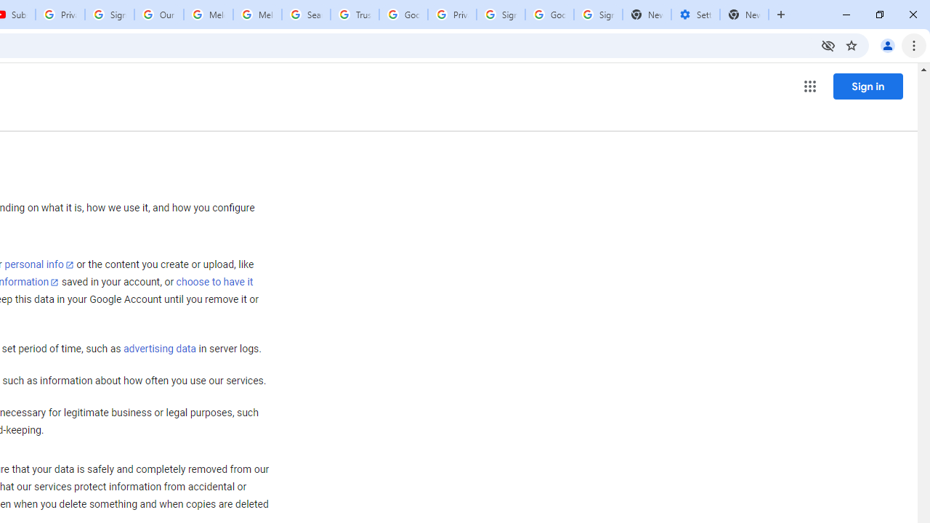 The width and height of the screenshot is (930, 523). Describe the element at coordinates (501, 15) in the screenshot. I see `Sign in - Google Accounts` at that location.